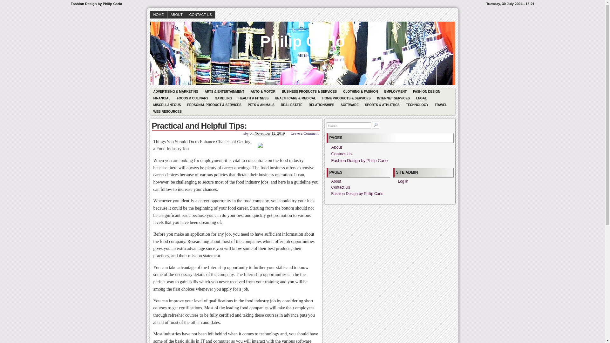 Image resolution: width=610 pixels, height=343 pixels. What do you see at coordinates (304, 133) in the screenshot?
I see `Leave a Comment` at bounding box center [304, 133].